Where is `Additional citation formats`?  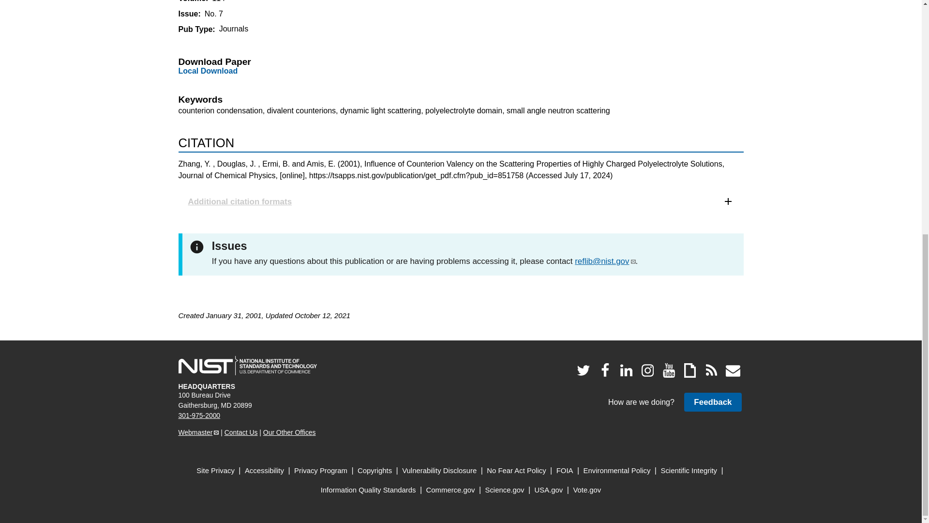 Additional citation formats is located at coordinates (461, 201).